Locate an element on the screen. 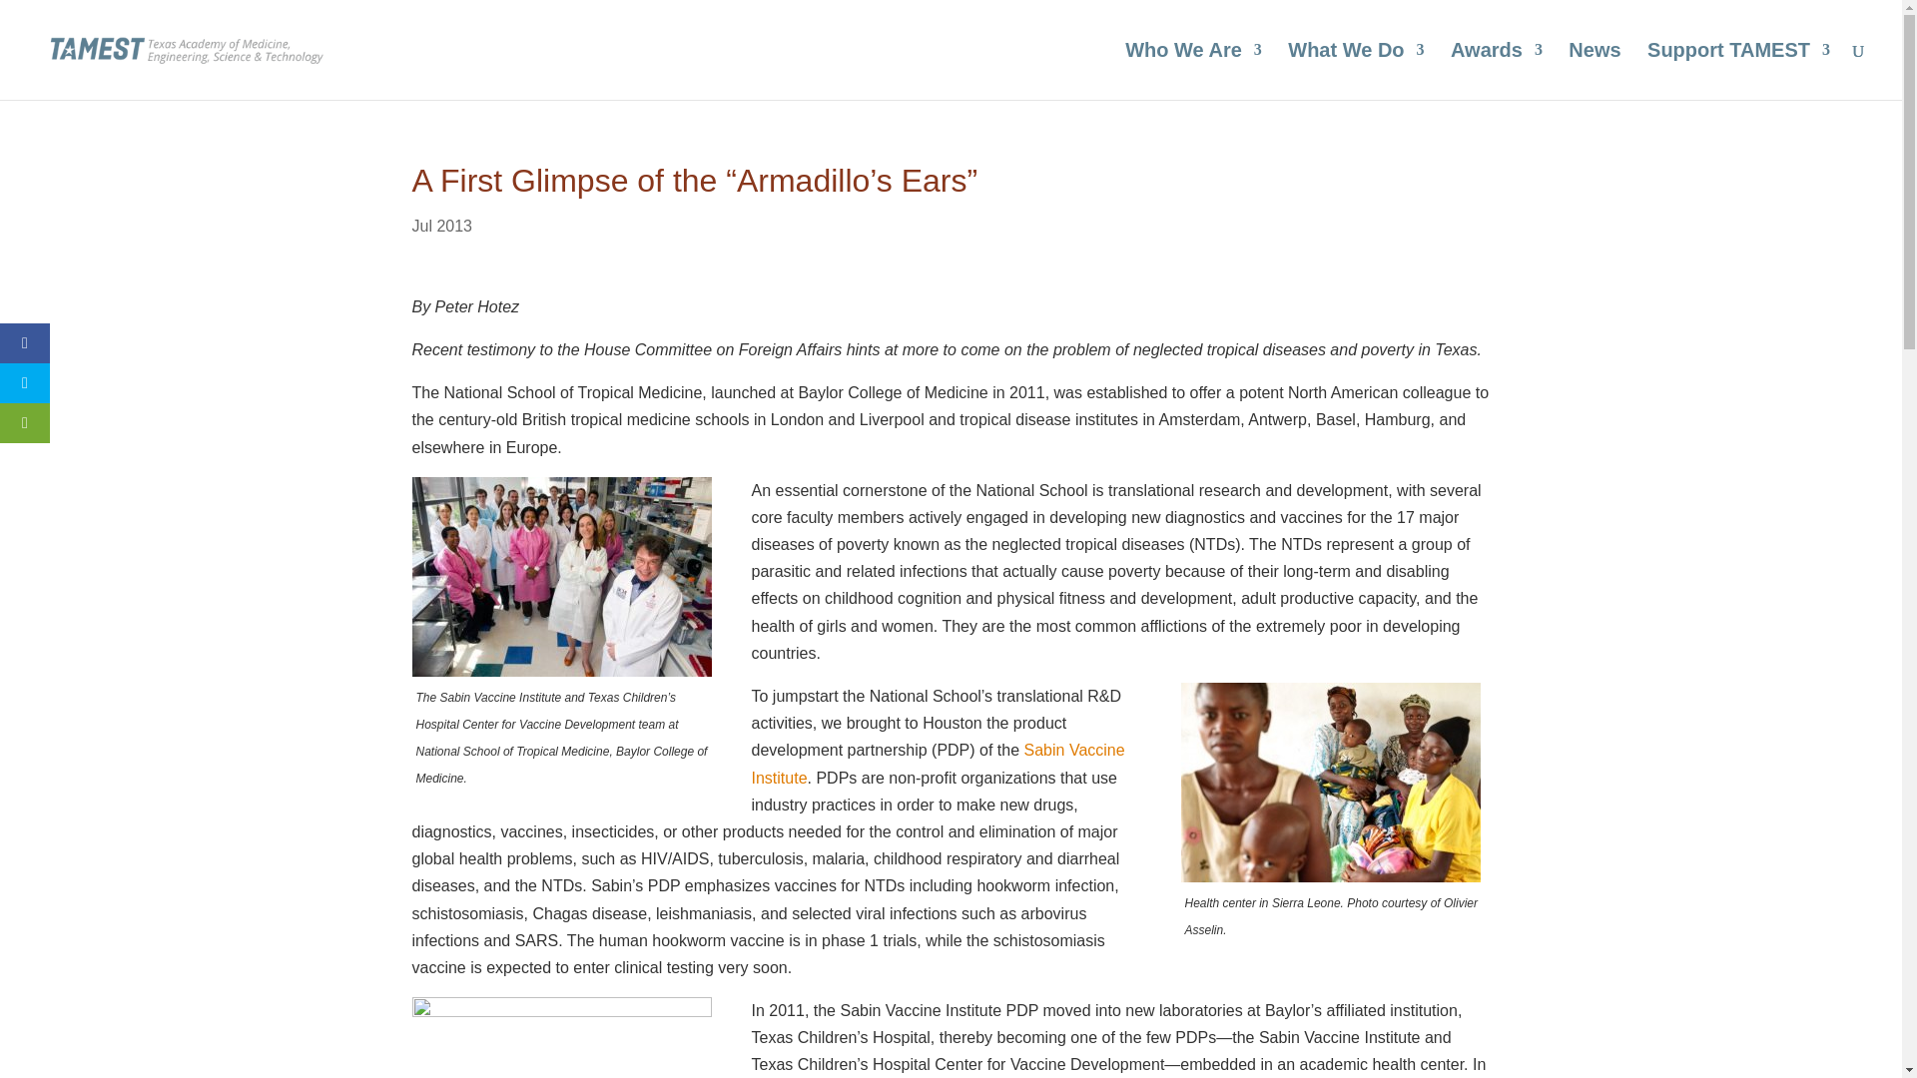 The width and height of the screenshot is (1917, 1078). Awards is located at coordinates (1497, 72).